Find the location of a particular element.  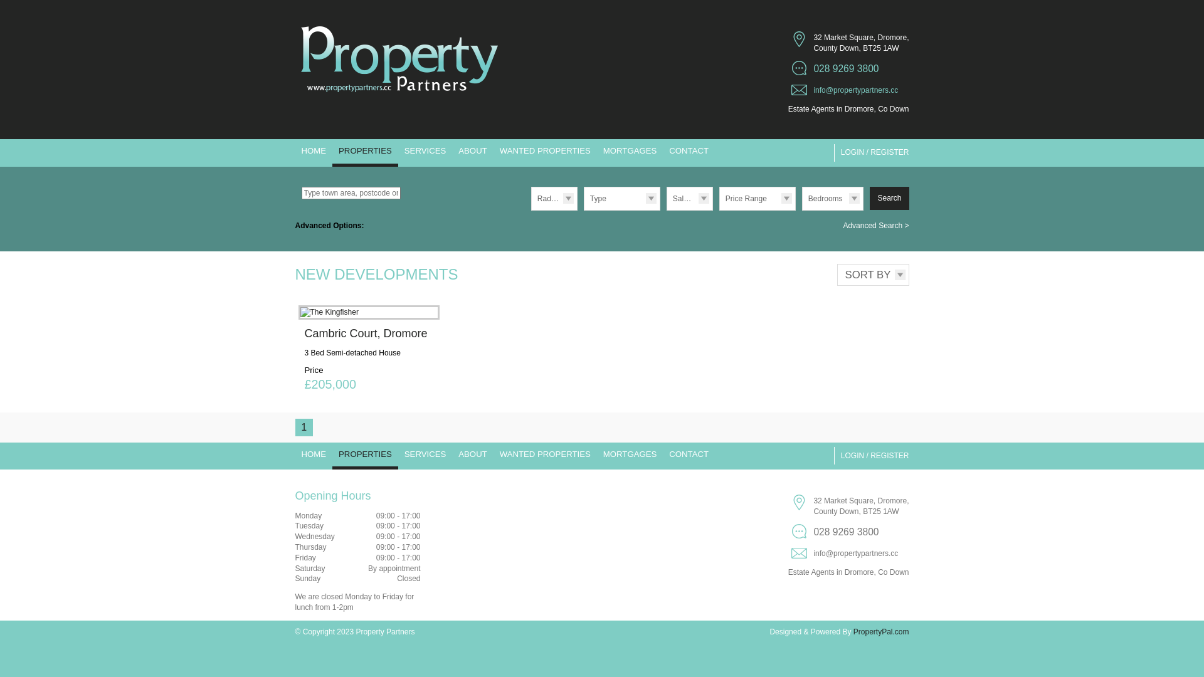

MORTGAGES is located at coordinates (630, 456).